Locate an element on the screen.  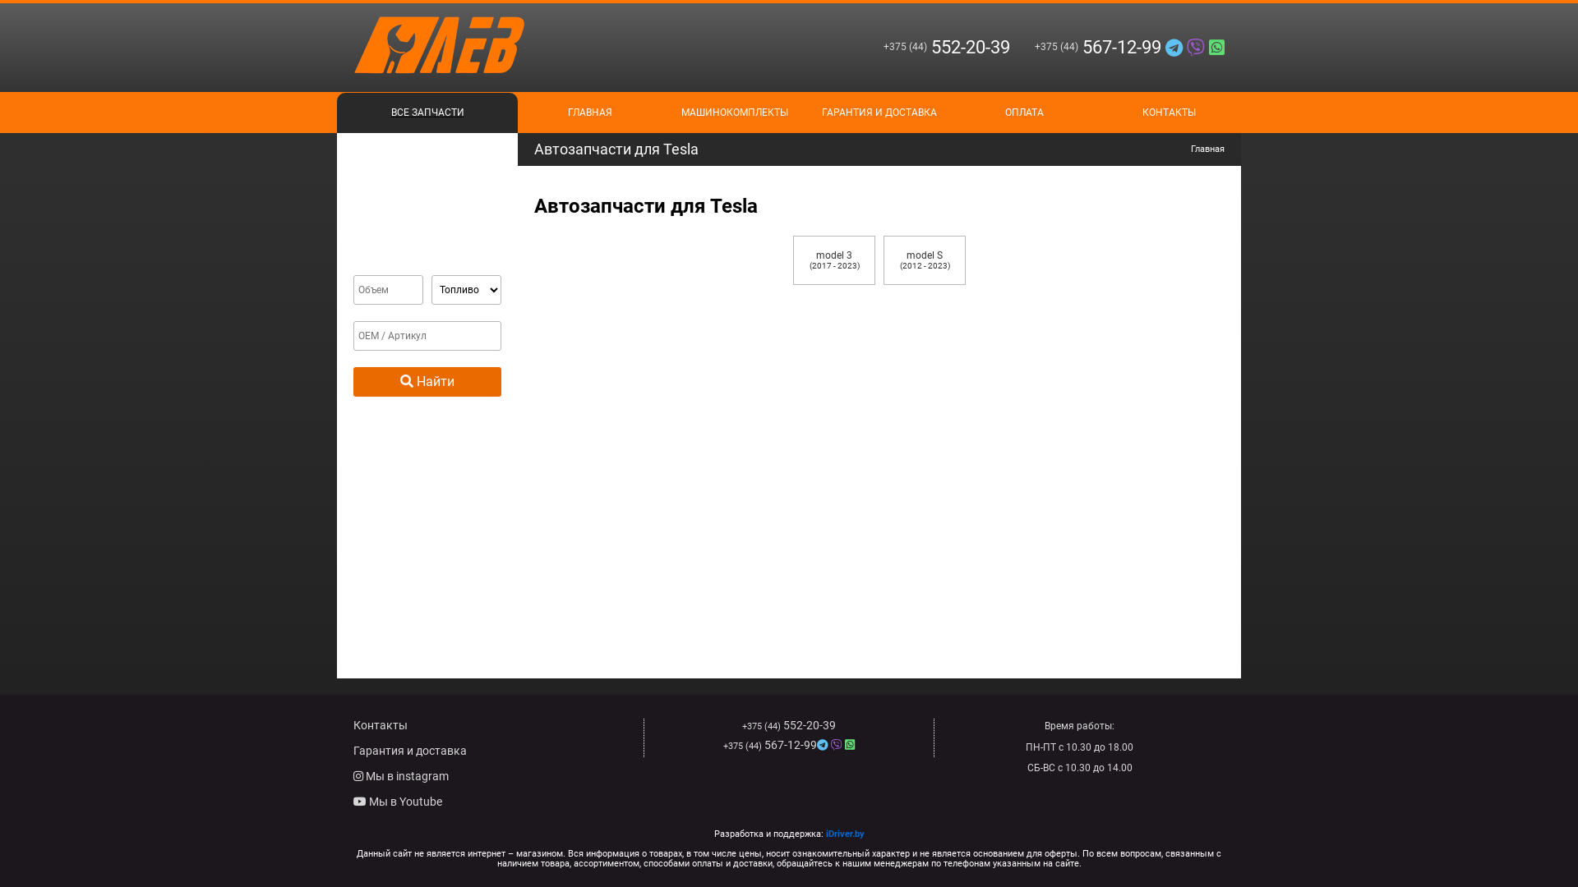
+375 (44) 567-12-99 is located at coordinates (789, 746).